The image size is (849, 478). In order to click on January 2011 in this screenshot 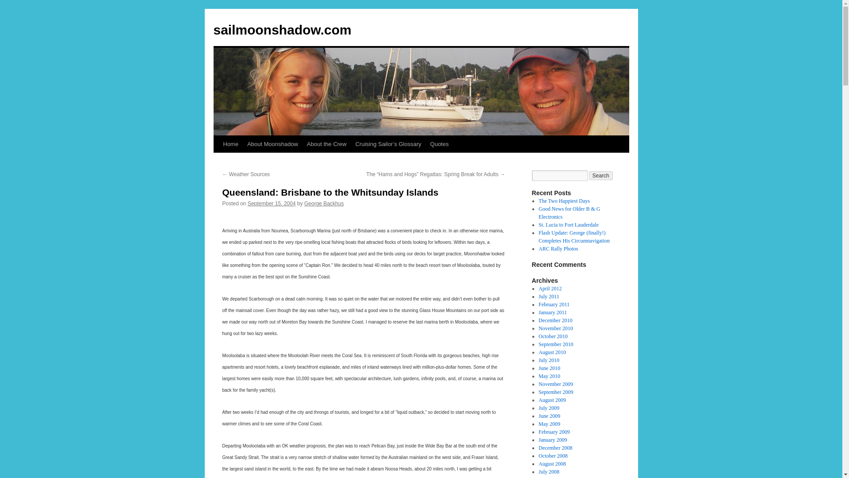, I will do `click(553, 312)`.